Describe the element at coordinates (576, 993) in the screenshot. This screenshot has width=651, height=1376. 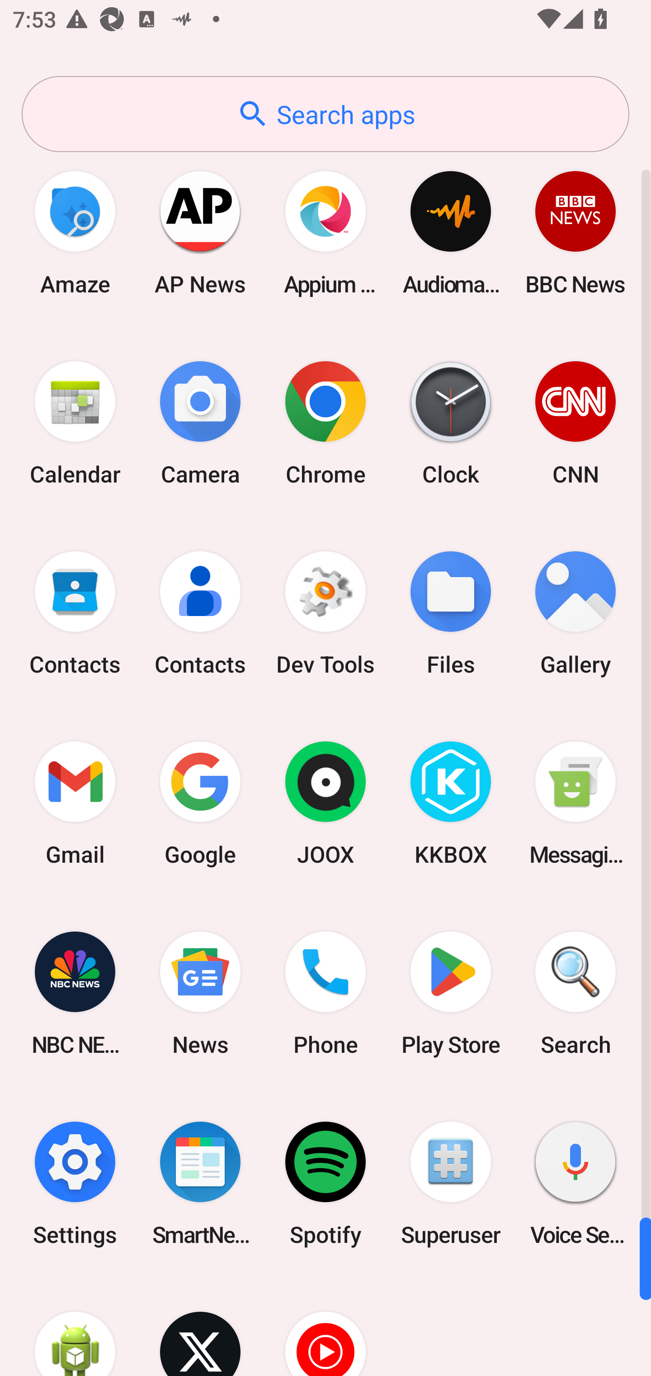
I see `Search` at that location.